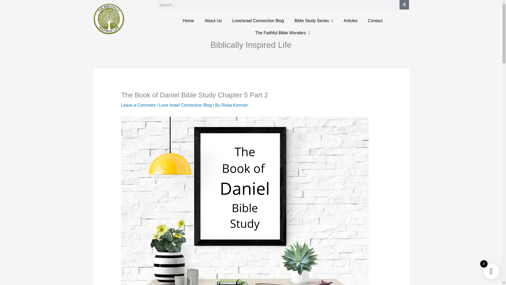 Image resolution: width=506 pixels, height=285 pixels. I want to click on Rivka Korman, so click(235, 105).